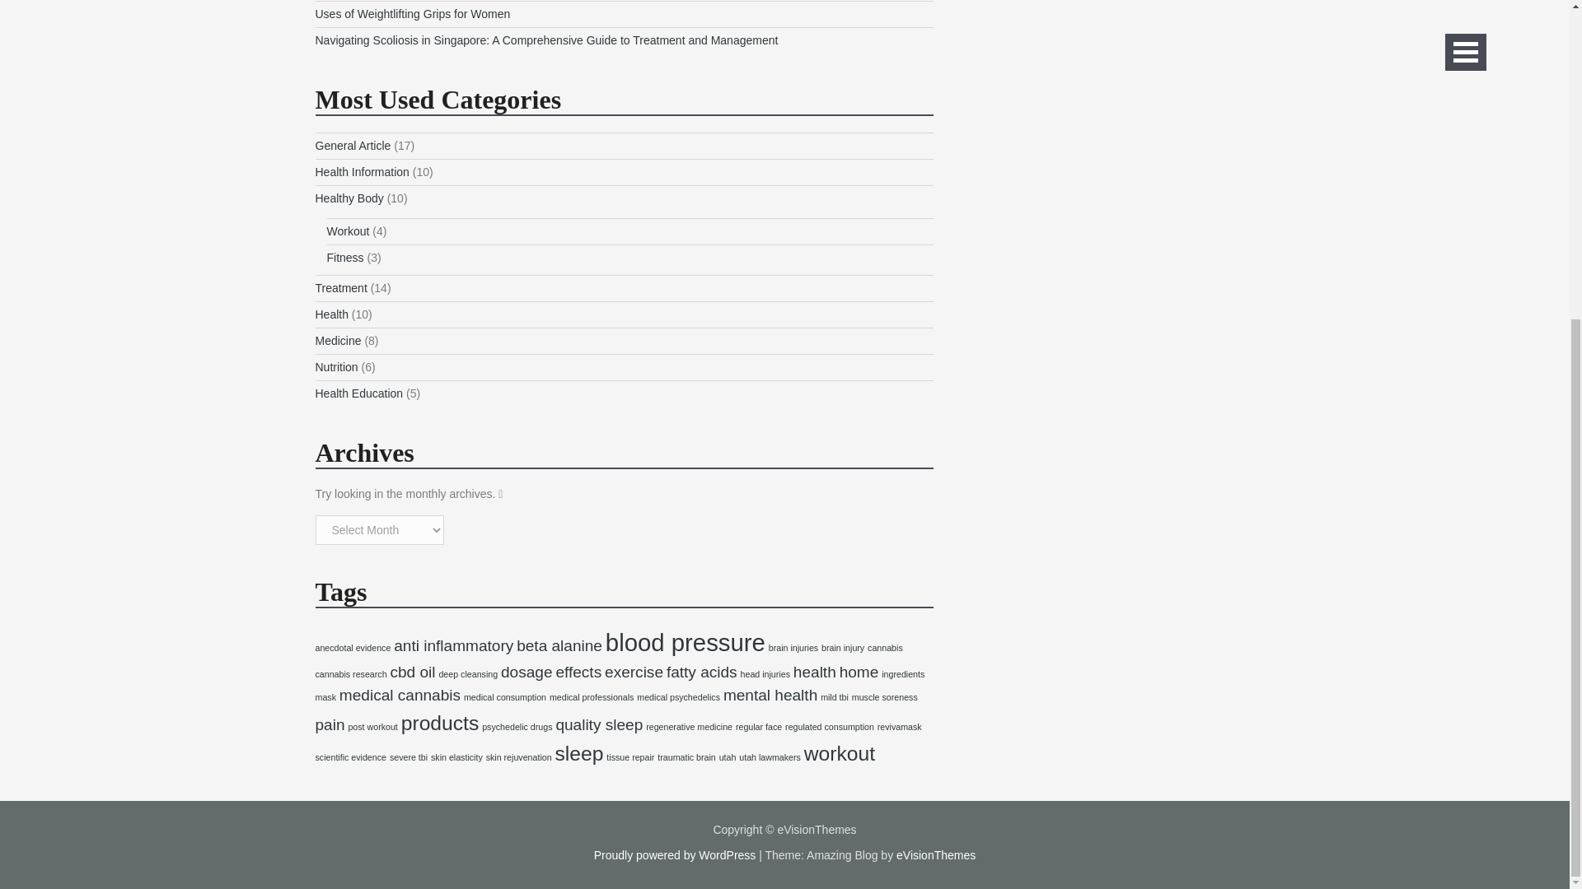 The height and width of the screenshot is (889, 1582). What do you see at coordinates (361, 171) in the screenshot?
I see `Health Information` at bounding box center [361, 171].